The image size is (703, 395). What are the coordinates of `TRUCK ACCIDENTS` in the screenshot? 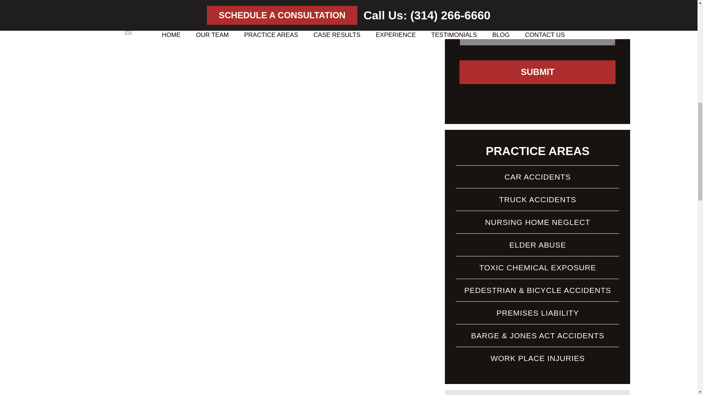 It's located at (538, 199).